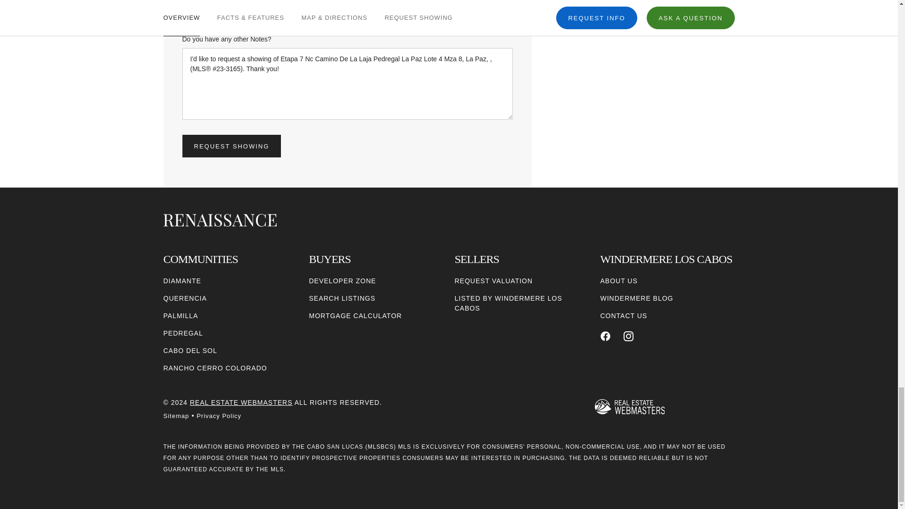 This screenshot has width=905, height=509. I want to click on ASAP, so click(219, 9).